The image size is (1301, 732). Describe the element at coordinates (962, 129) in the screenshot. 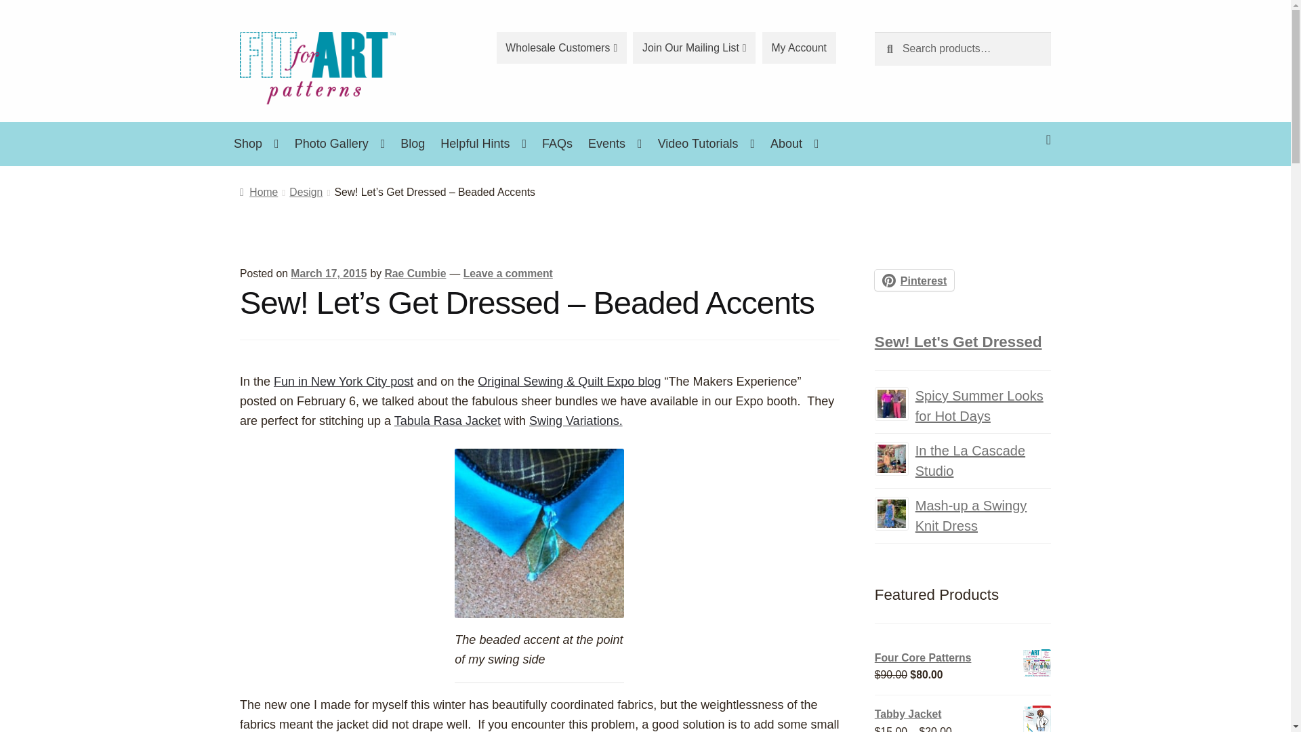

I see `View your shopping cart` at that location.